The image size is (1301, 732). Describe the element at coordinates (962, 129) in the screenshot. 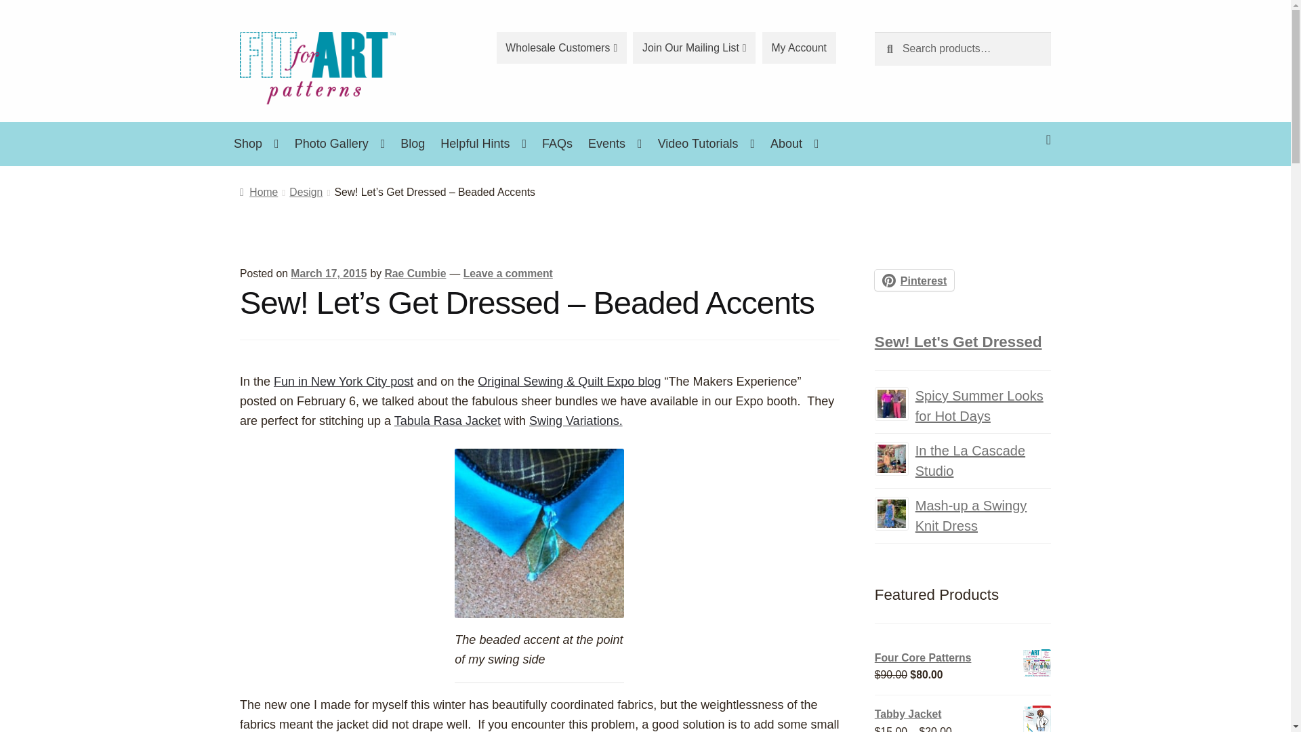

I see `View your shopping cart` at that location.